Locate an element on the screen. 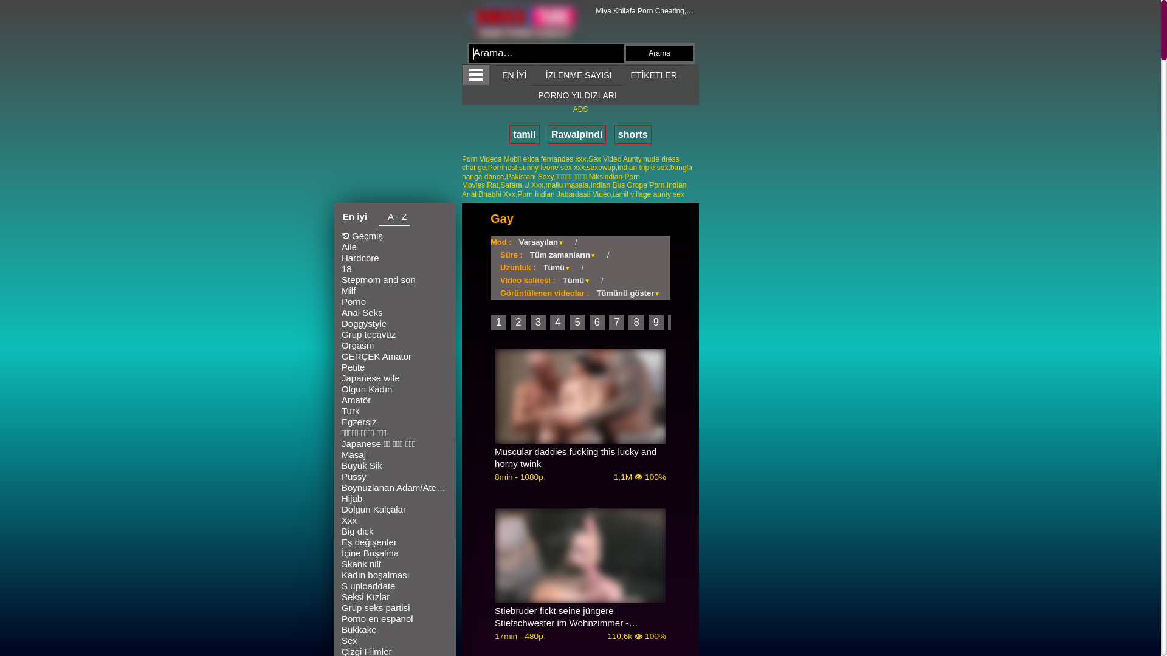 The height and width of the screenshot is (656, 1167). 10 is located at coordinates (678, 323).